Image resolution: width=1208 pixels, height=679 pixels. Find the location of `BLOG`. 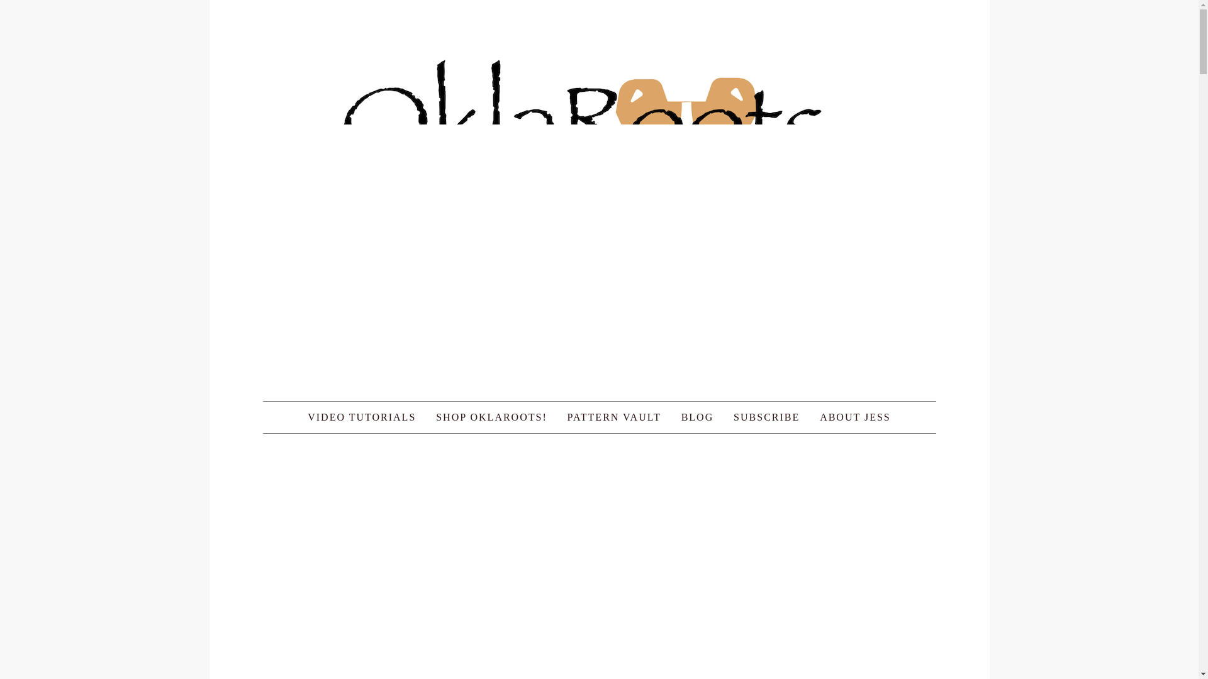

BLOG is located at coordinates (697, 417).